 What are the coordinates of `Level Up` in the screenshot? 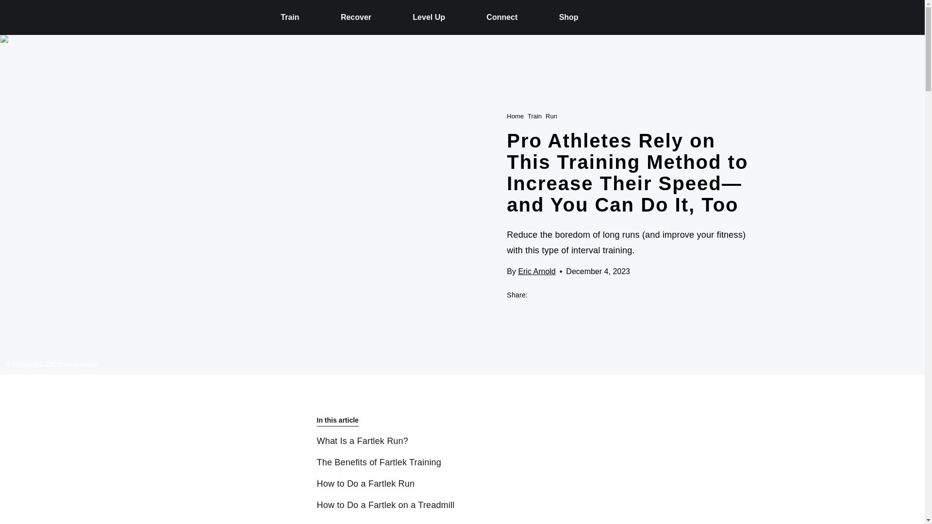 It's located at (429, 17).